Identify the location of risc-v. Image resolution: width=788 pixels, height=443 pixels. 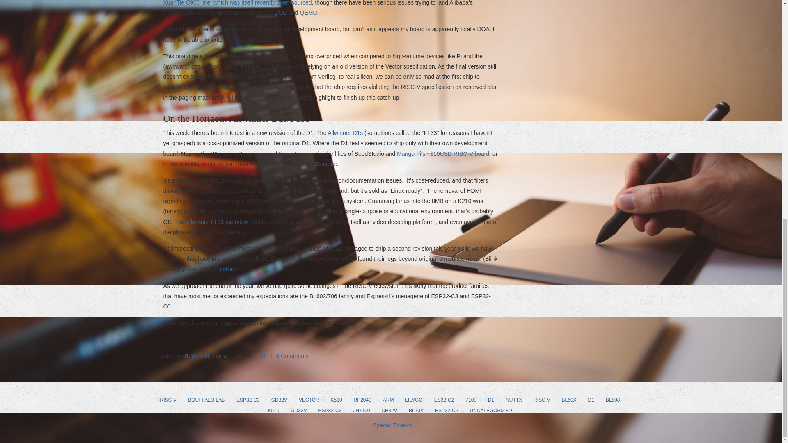
(219, 356).